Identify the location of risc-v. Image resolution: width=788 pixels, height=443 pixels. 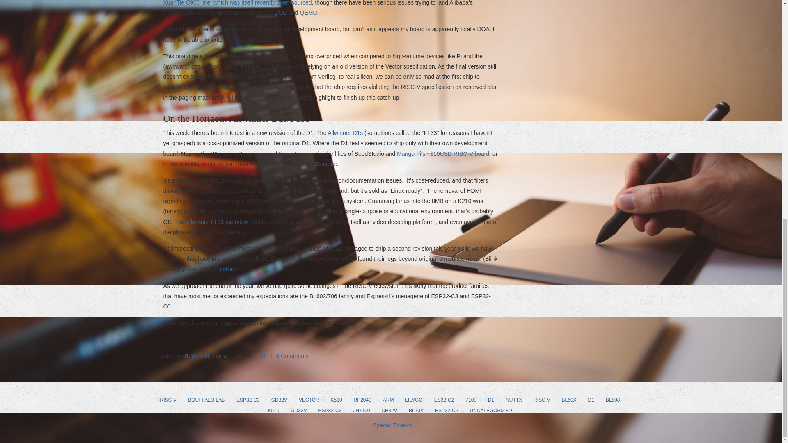
(219, 356).